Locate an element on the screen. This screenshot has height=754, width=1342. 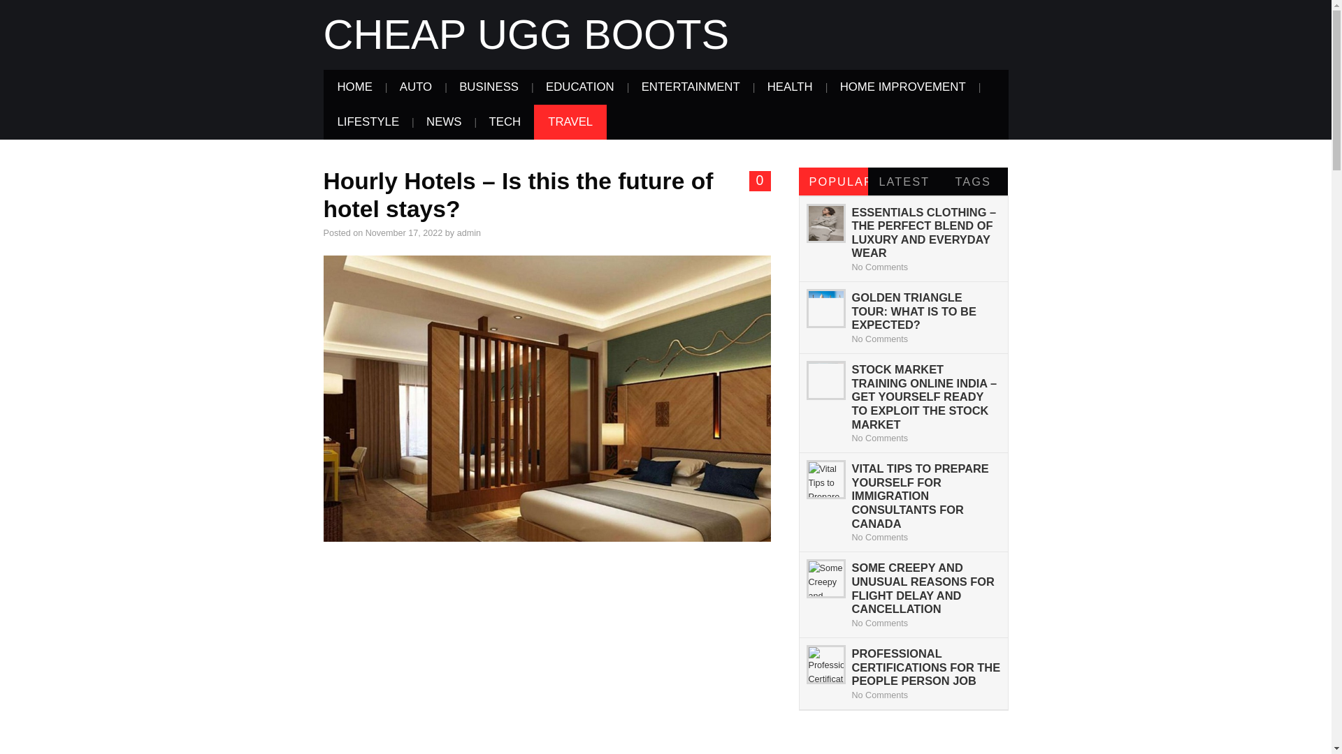
HEALTH is located at coordinates (790, 87).